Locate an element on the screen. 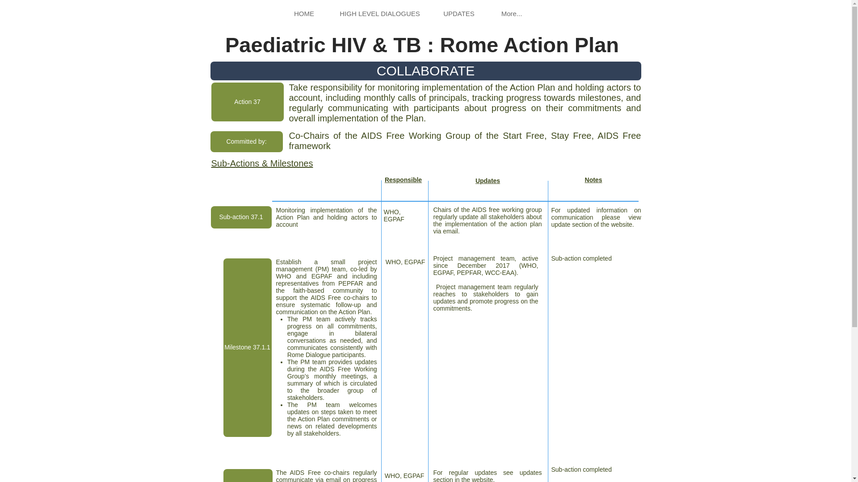  COLLABORATE is located at coordinates (425, 71).